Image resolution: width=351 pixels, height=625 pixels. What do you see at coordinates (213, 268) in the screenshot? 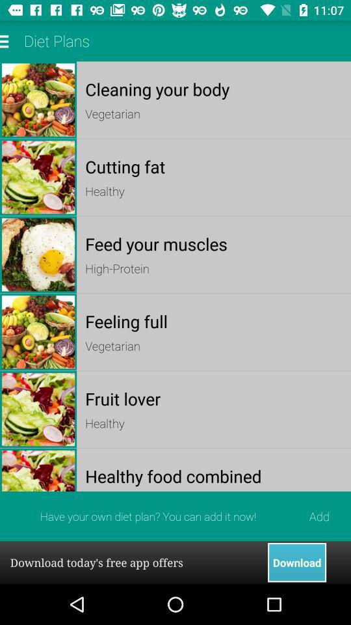
I see `tap item above the feeling full` at bounding box center [213, 268].